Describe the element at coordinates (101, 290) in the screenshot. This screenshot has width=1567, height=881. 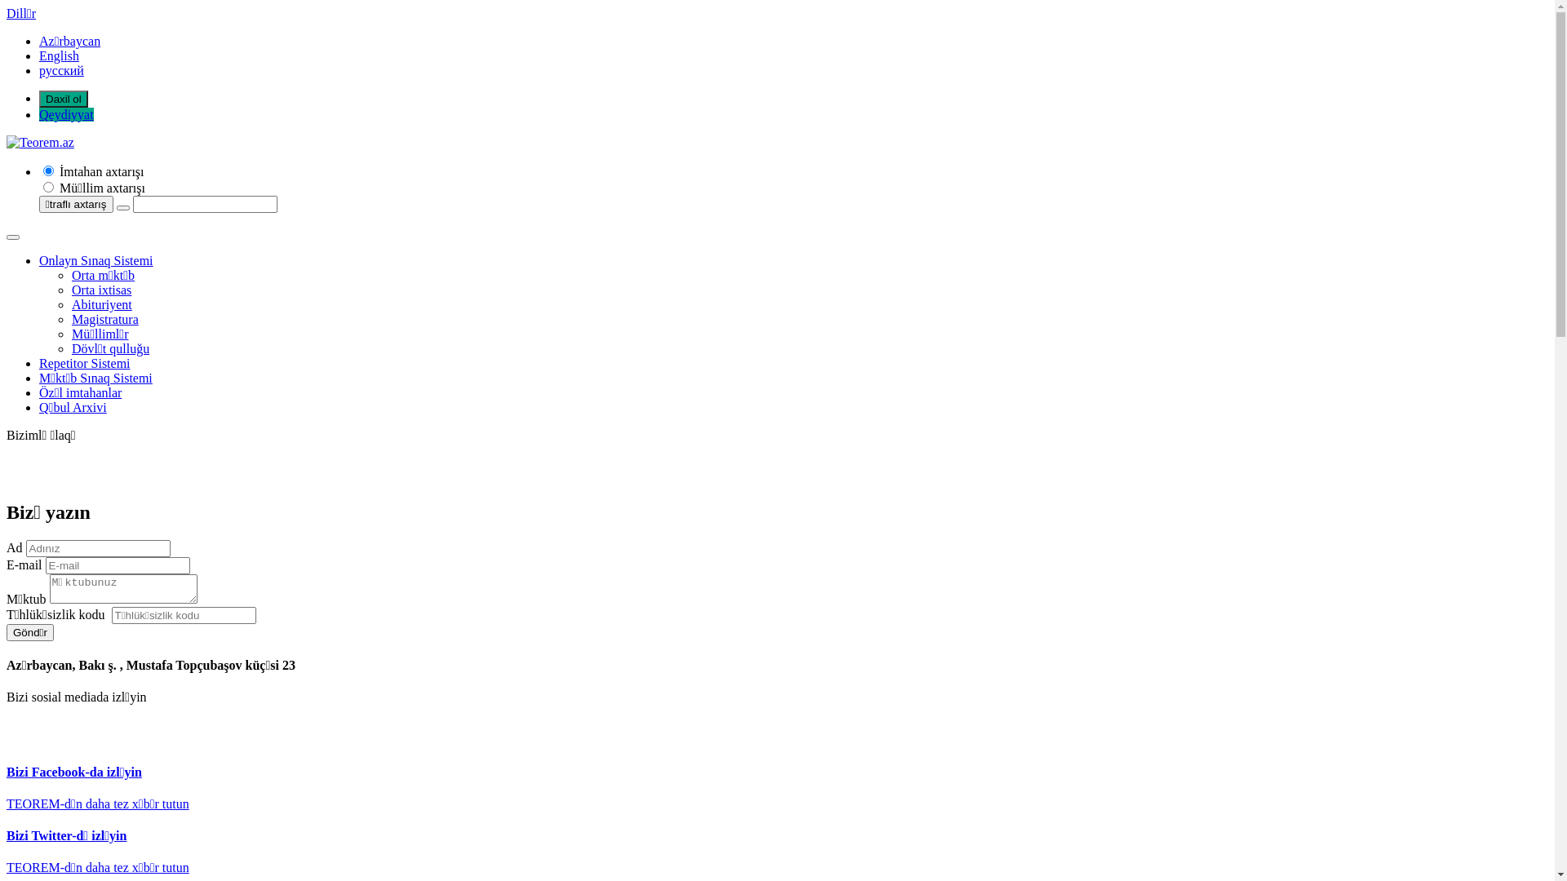
I see `Orta ixtisas` at that location.